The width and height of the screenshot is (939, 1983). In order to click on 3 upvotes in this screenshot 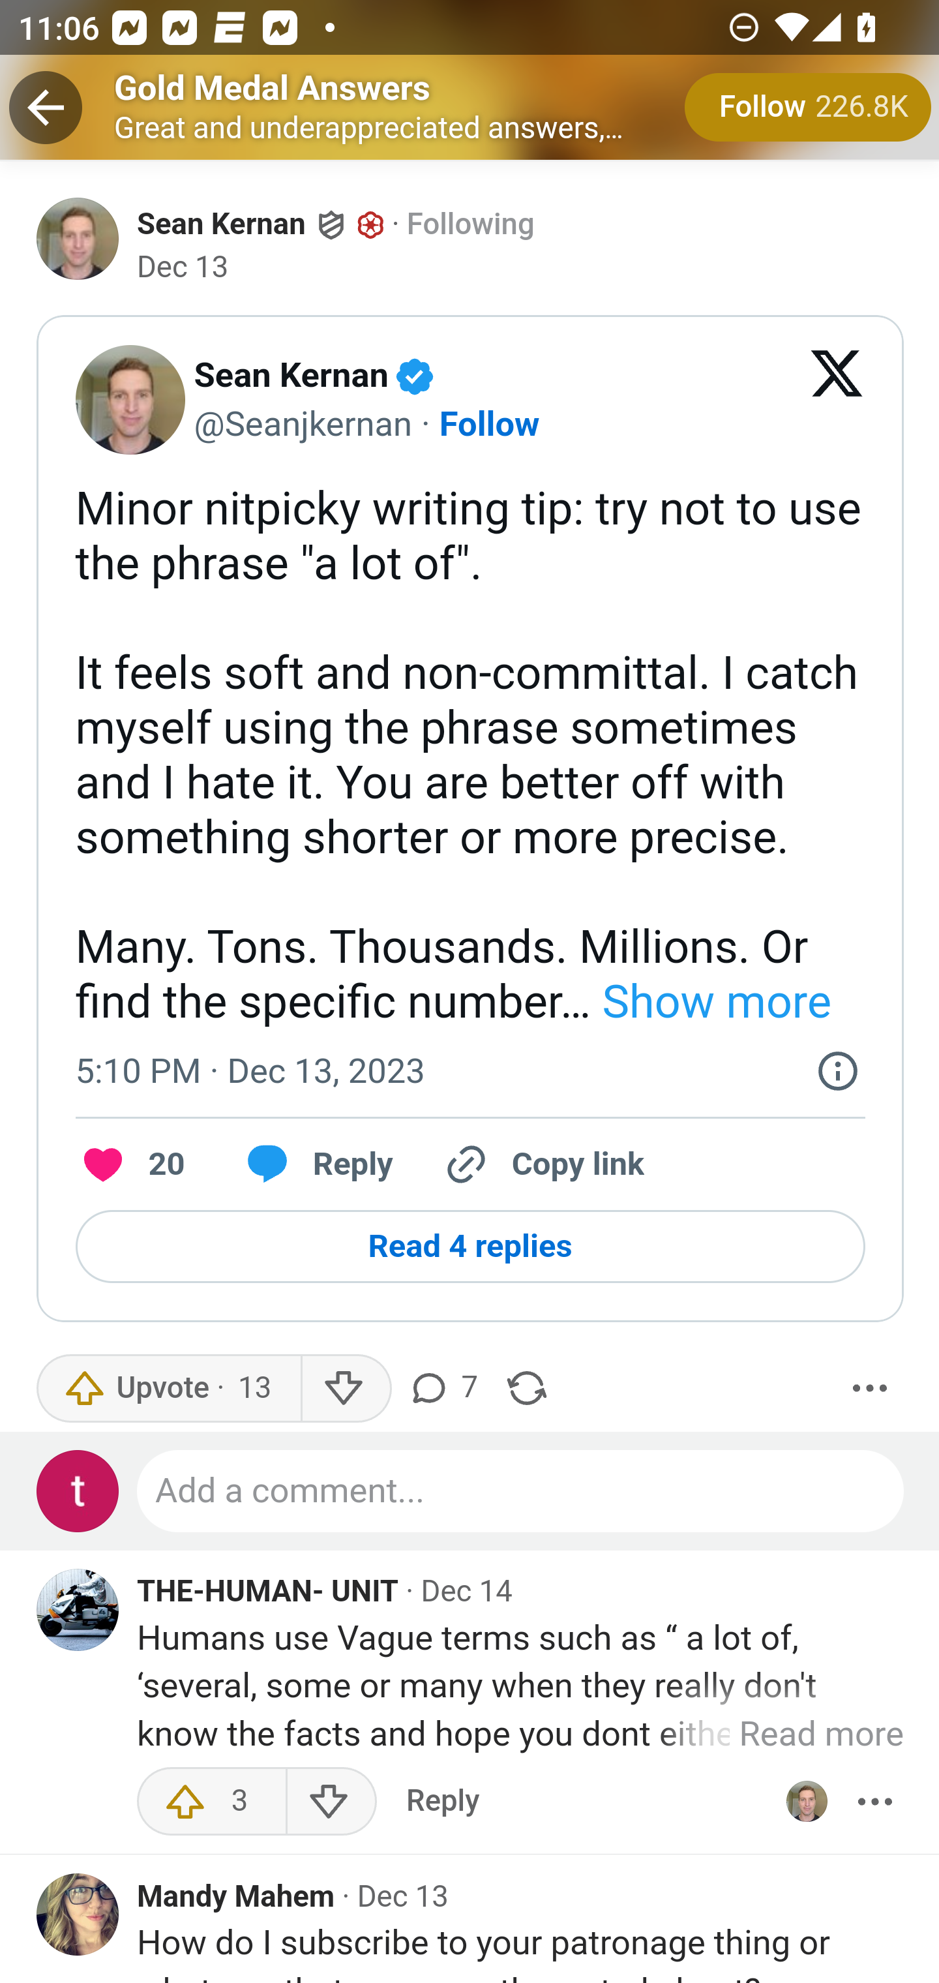, I will do `click(212, 1802)`.